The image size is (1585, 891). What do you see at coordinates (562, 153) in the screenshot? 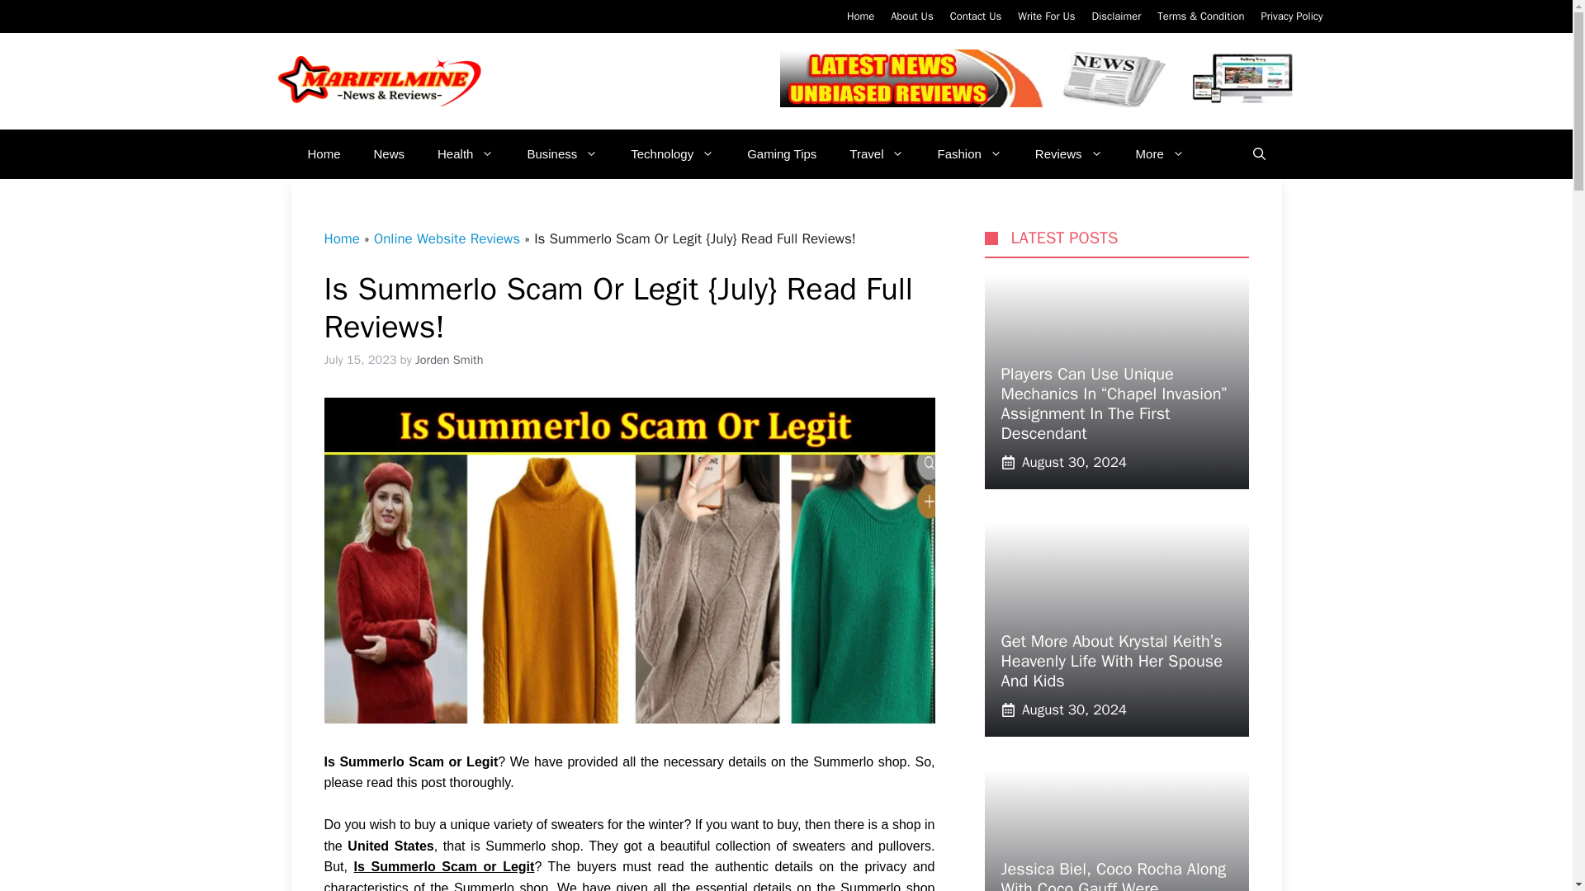
I see `Business` at bounding box center [562, 153].